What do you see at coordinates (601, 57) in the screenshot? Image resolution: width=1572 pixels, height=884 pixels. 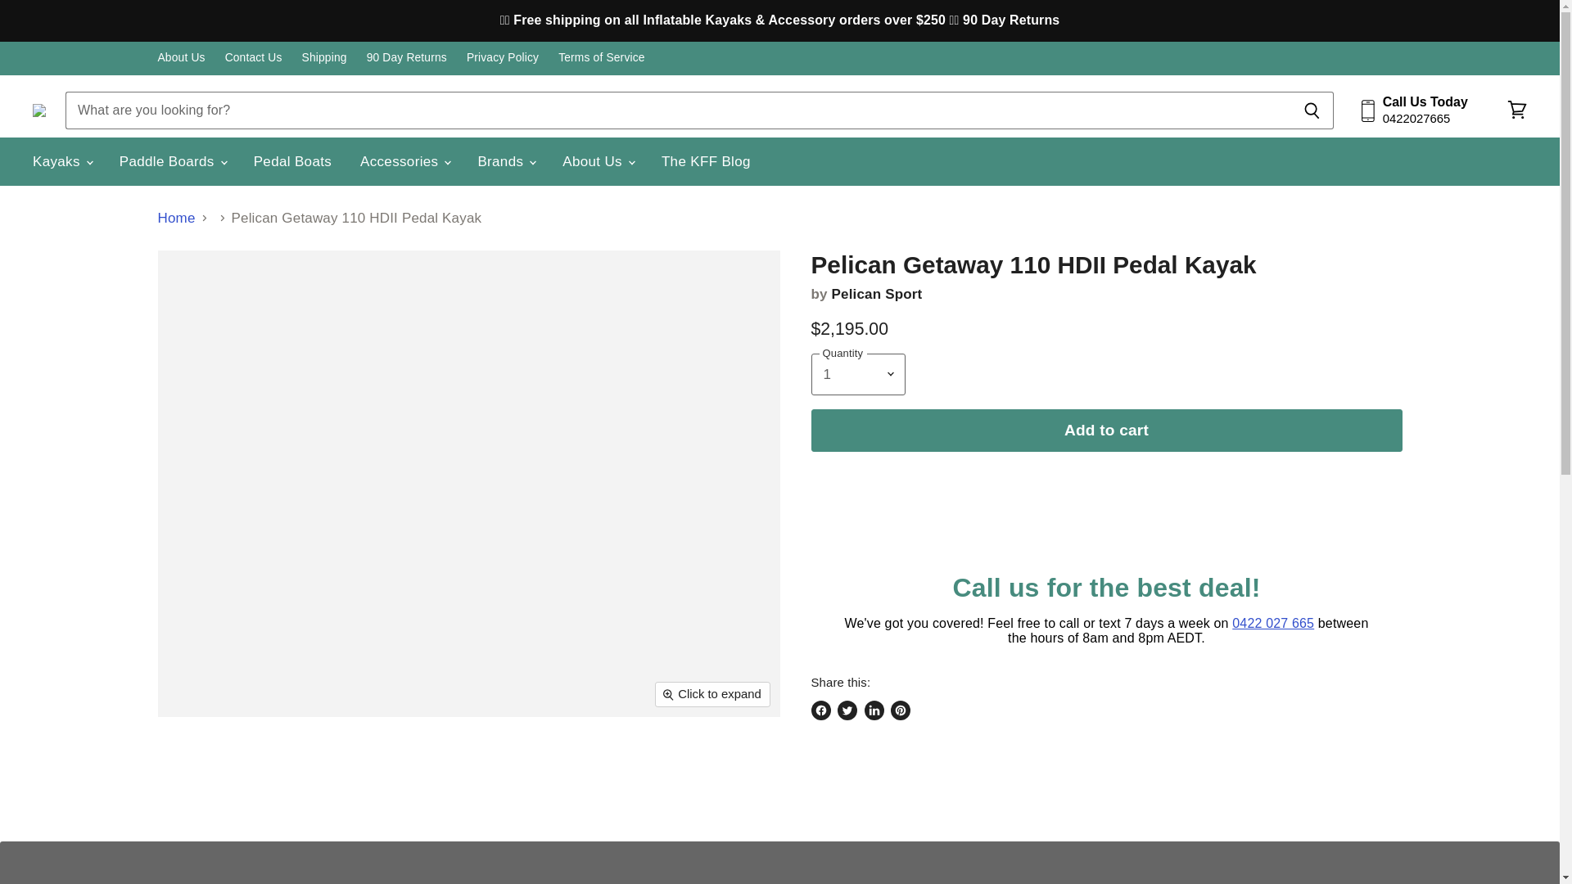 I see `Terms of Service` at bounding box center [601, 57].